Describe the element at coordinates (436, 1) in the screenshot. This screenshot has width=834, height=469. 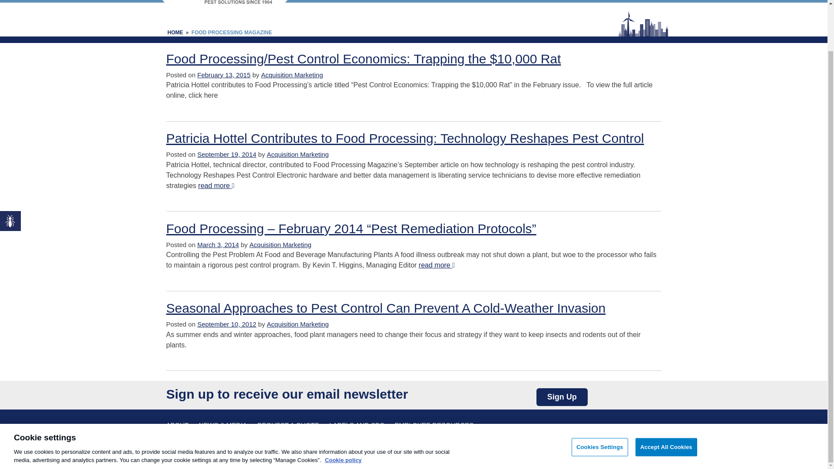
I see `HOW CAN WE HELP` at that location.